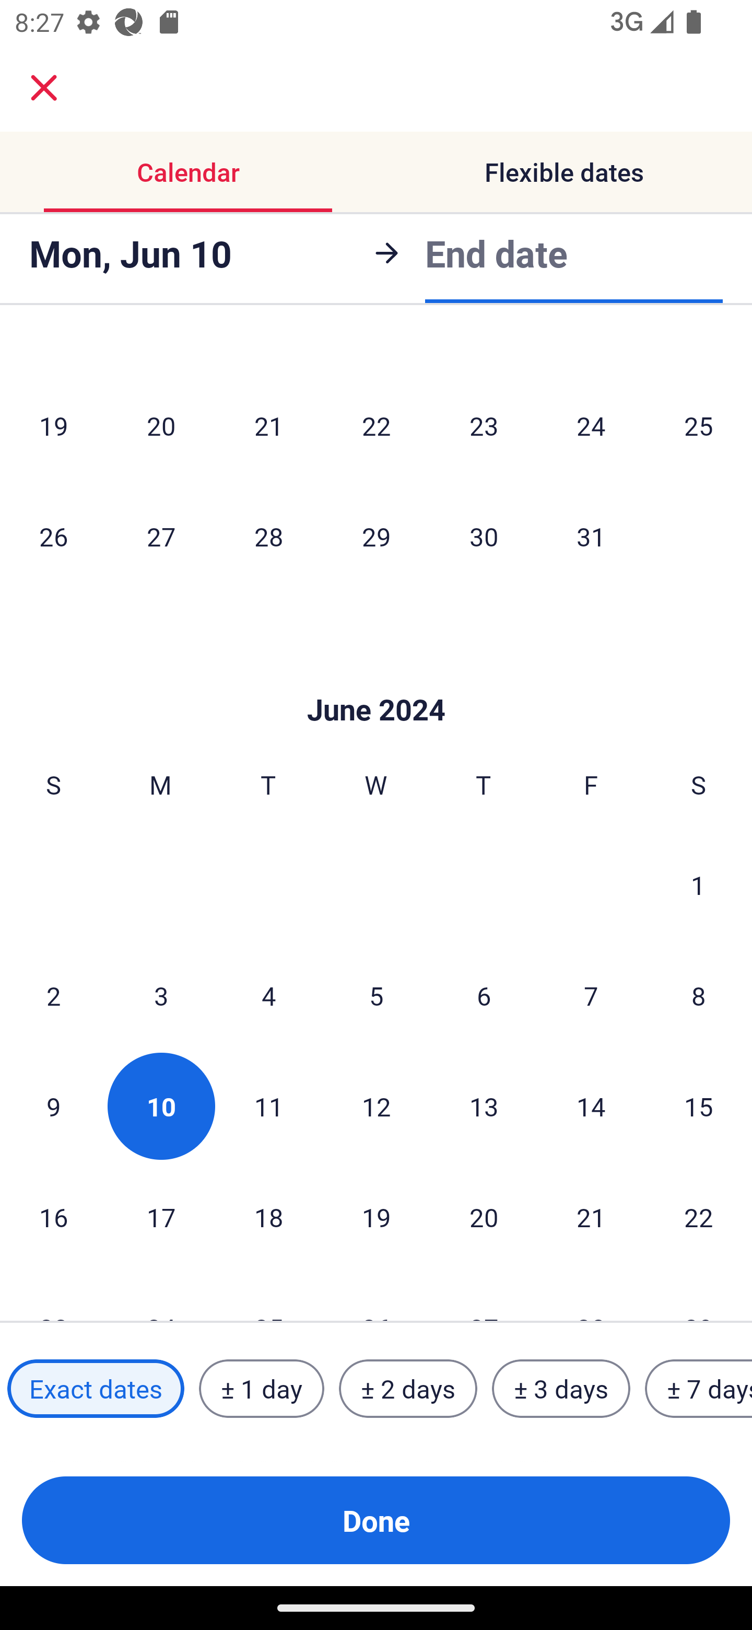 This screenshot has width=752, height=1630. What do you see at coordinates (561, 1389) in the screenshot?
I see `± 3 days` at bounding box center [561, 1389].